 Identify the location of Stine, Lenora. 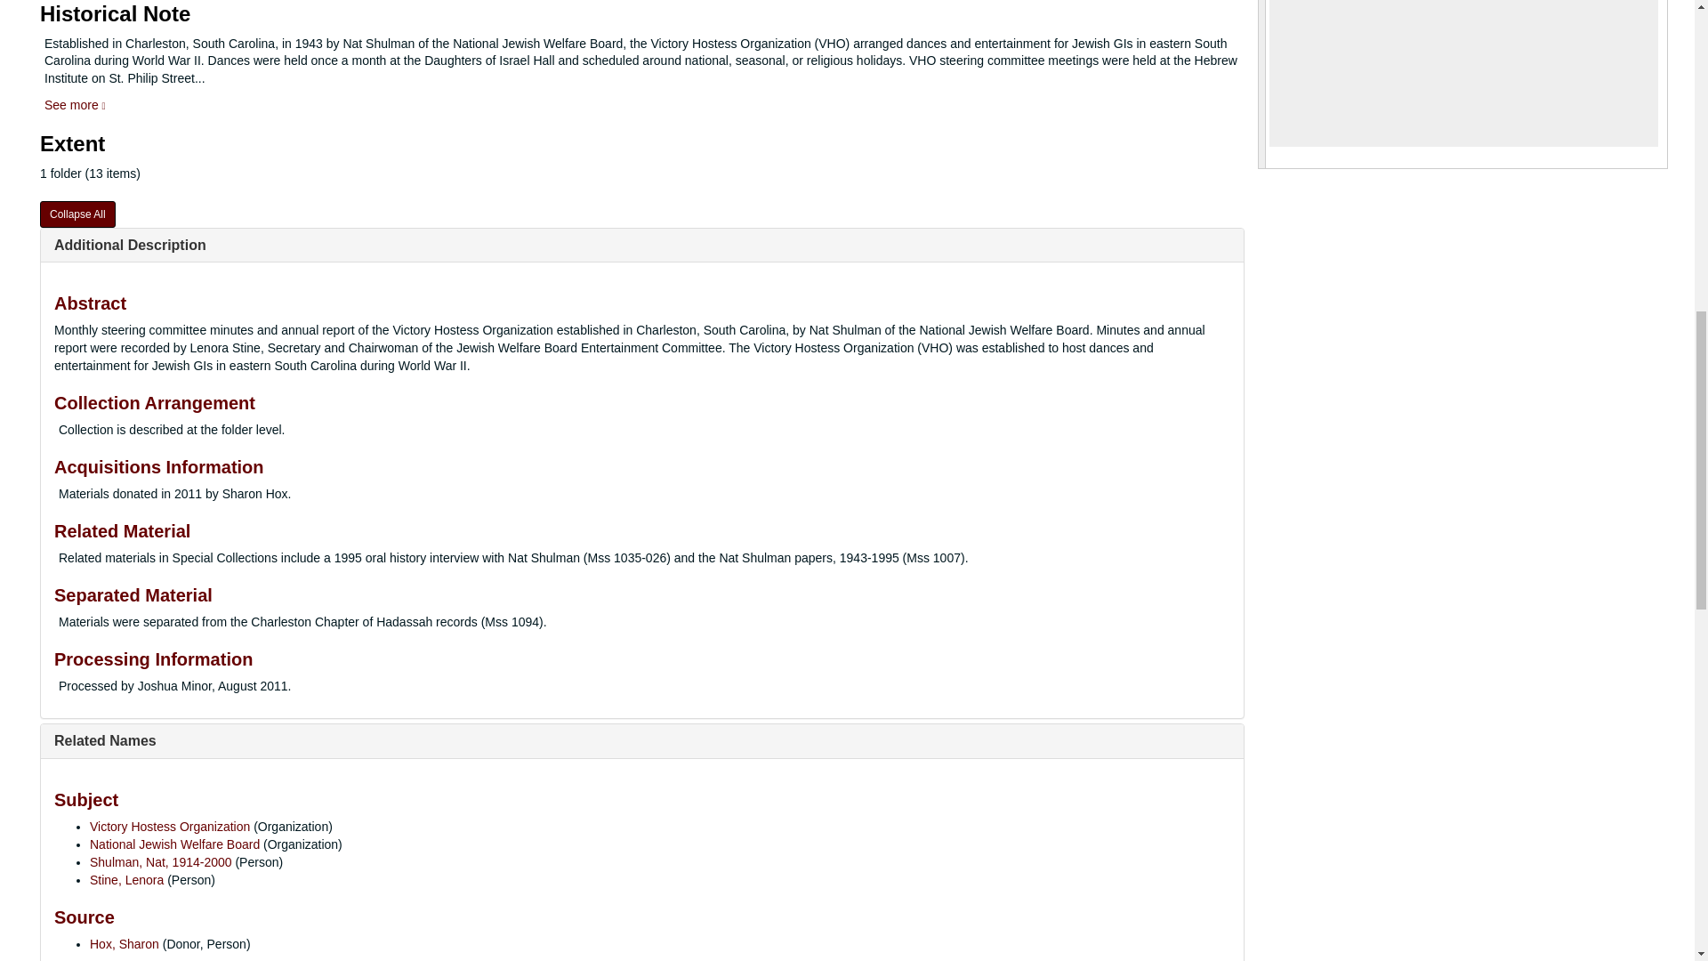
(126, 879).